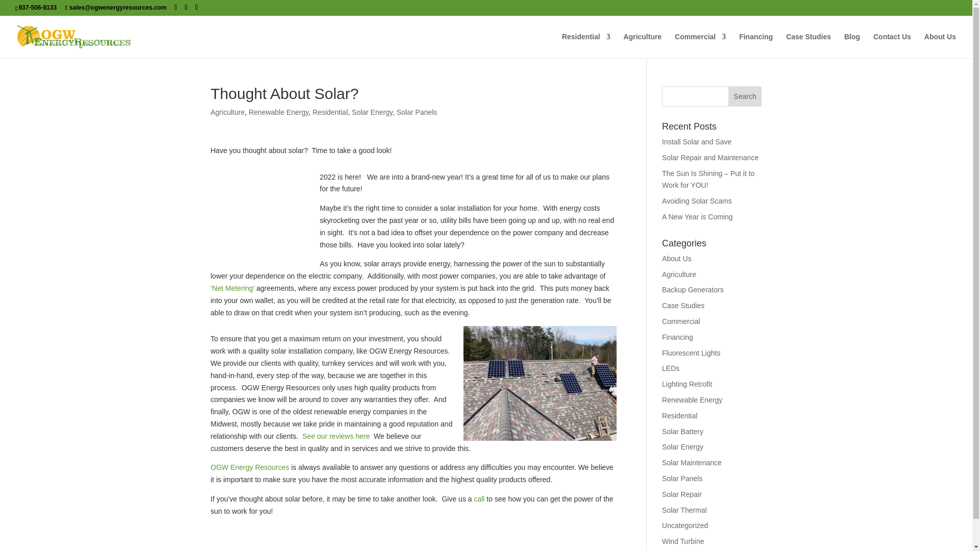  What do you see at coordinates (586, 45) in the screenshot?
I see `Residential` at bounding box center [586, 45].